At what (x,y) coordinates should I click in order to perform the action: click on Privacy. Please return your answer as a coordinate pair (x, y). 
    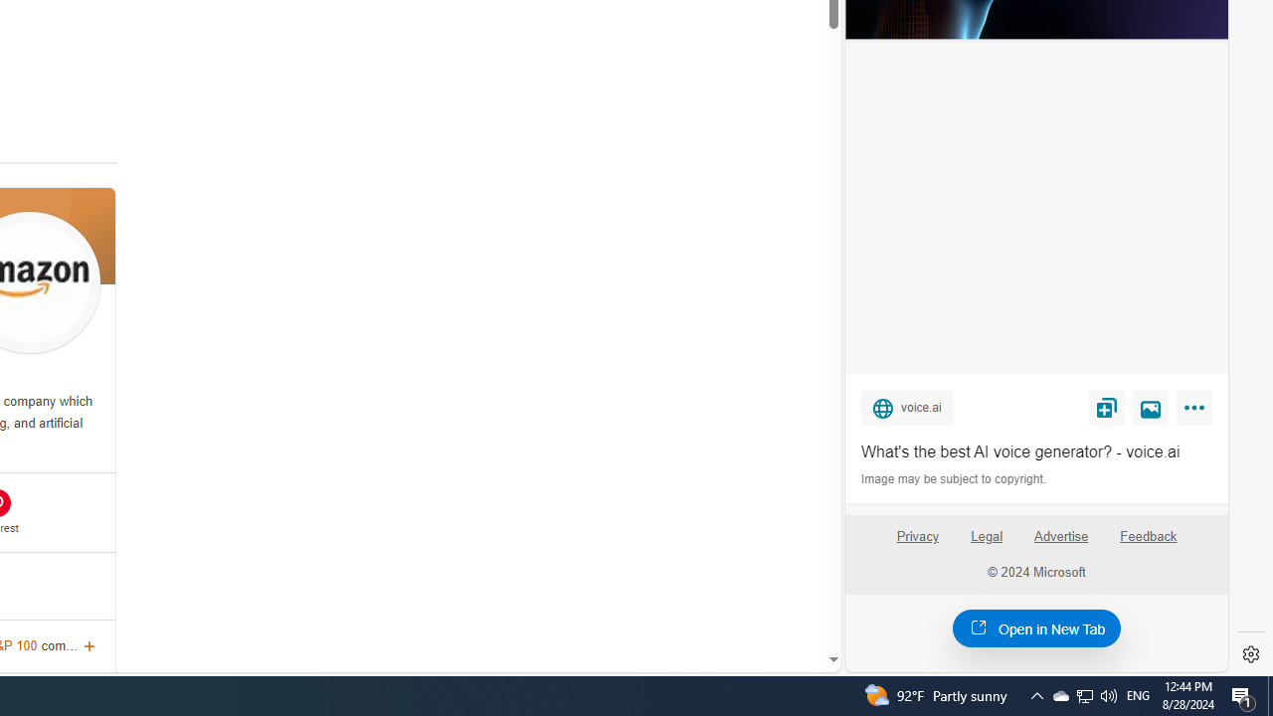
    Looking at the image, I should click on (917, 537).